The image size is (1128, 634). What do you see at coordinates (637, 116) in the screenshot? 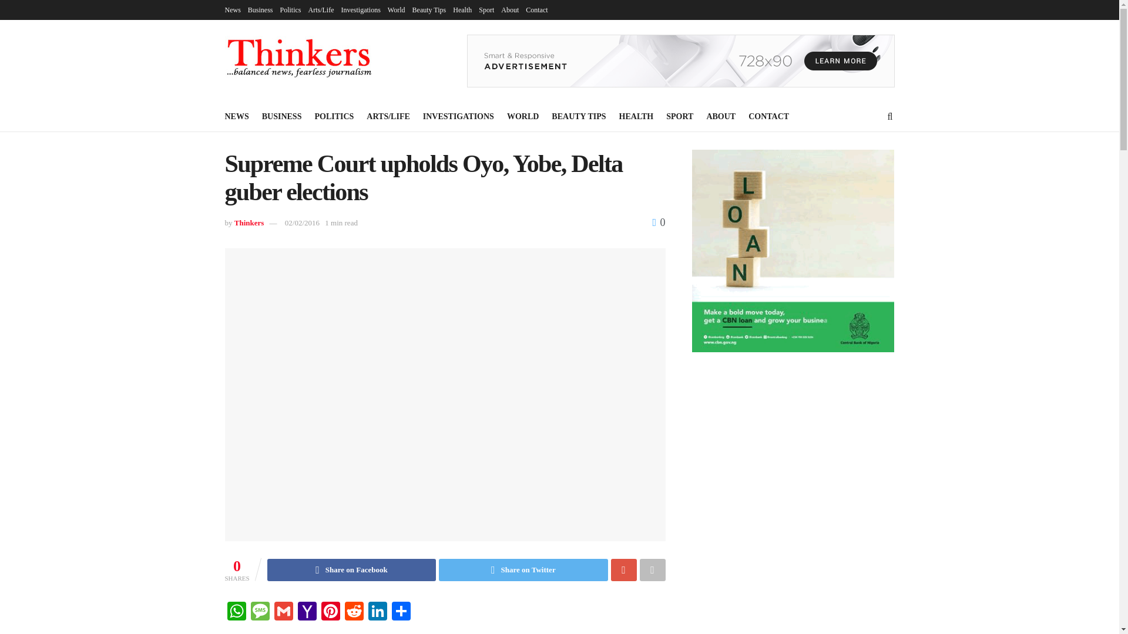
I see `HEALTH` at bounding box center [637, 116].